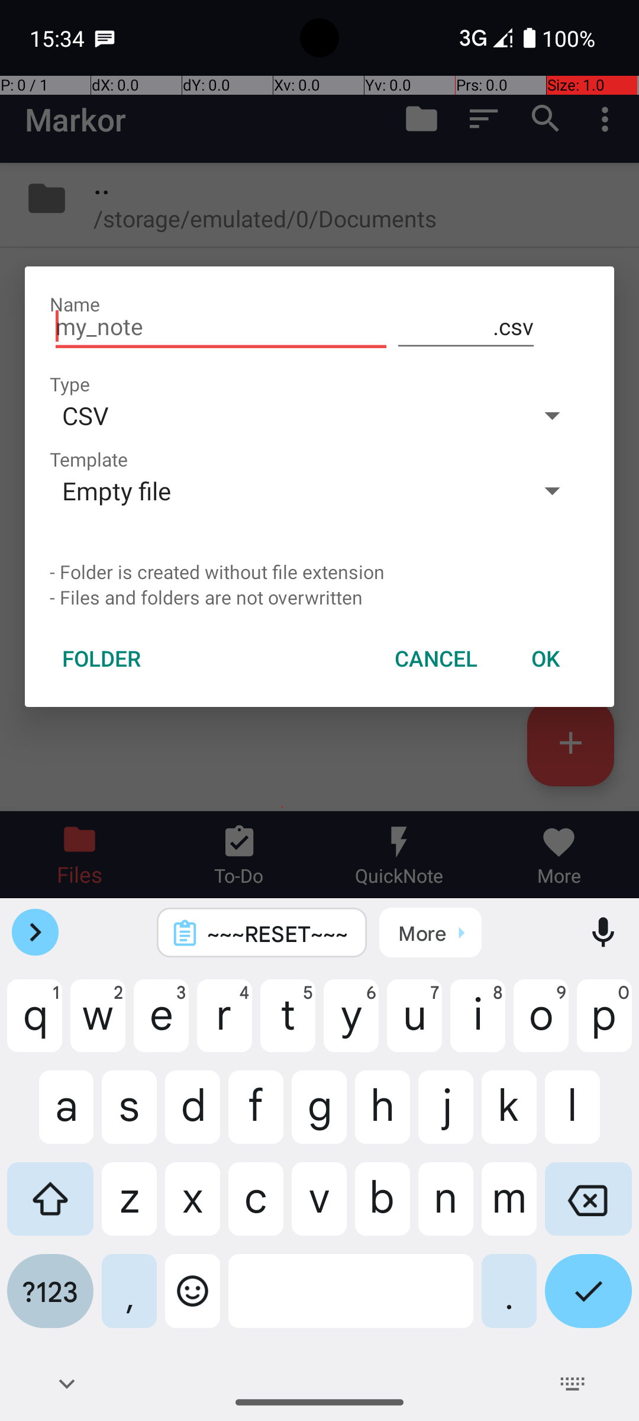 The width and height of the screenshot is (639, 1421). Describe the element at coordinates (466, 327) in the screenshot. I see `.csv` at that location.